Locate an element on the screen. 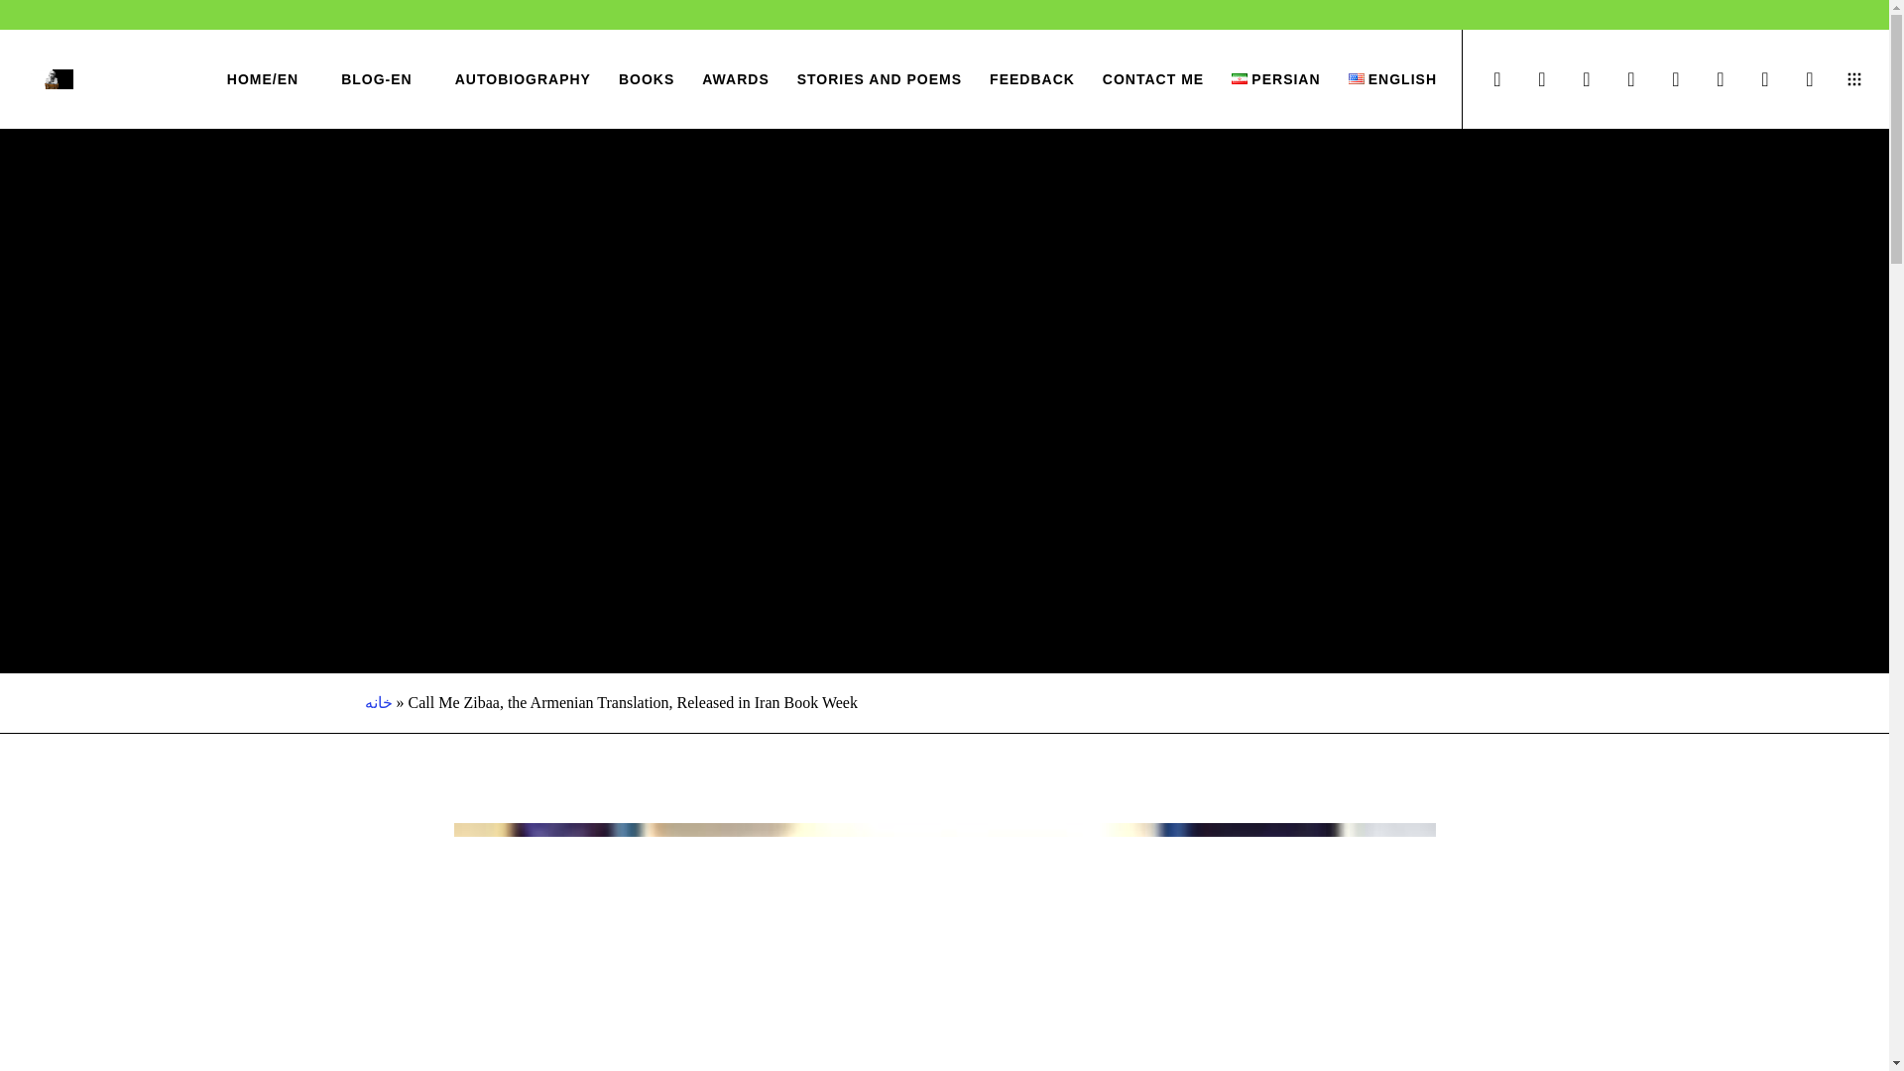 Image resolution: width=1904 pixels, height=1071 pixels. FEEDBACK is located at coordinates (1017, 79).